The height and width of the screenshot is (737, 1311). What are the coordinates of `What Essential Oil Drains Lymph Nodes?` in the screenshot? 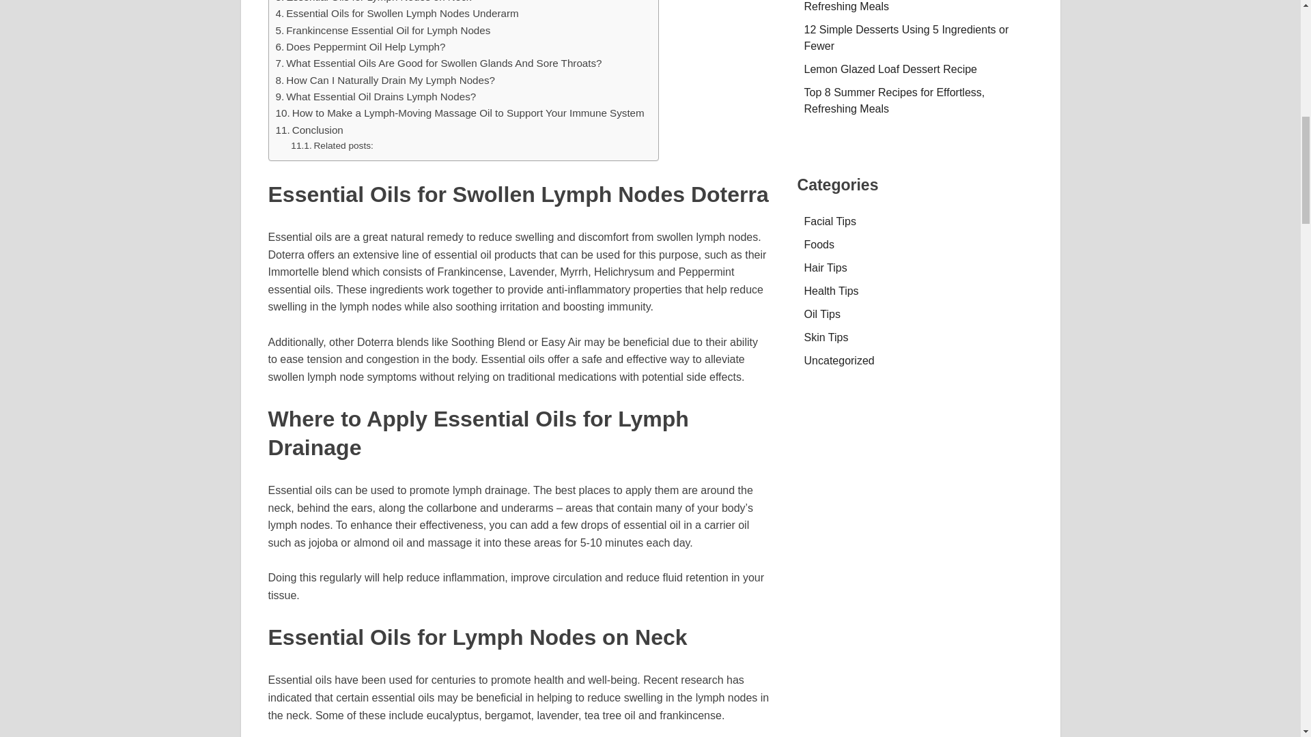 It's located at (376, 97).